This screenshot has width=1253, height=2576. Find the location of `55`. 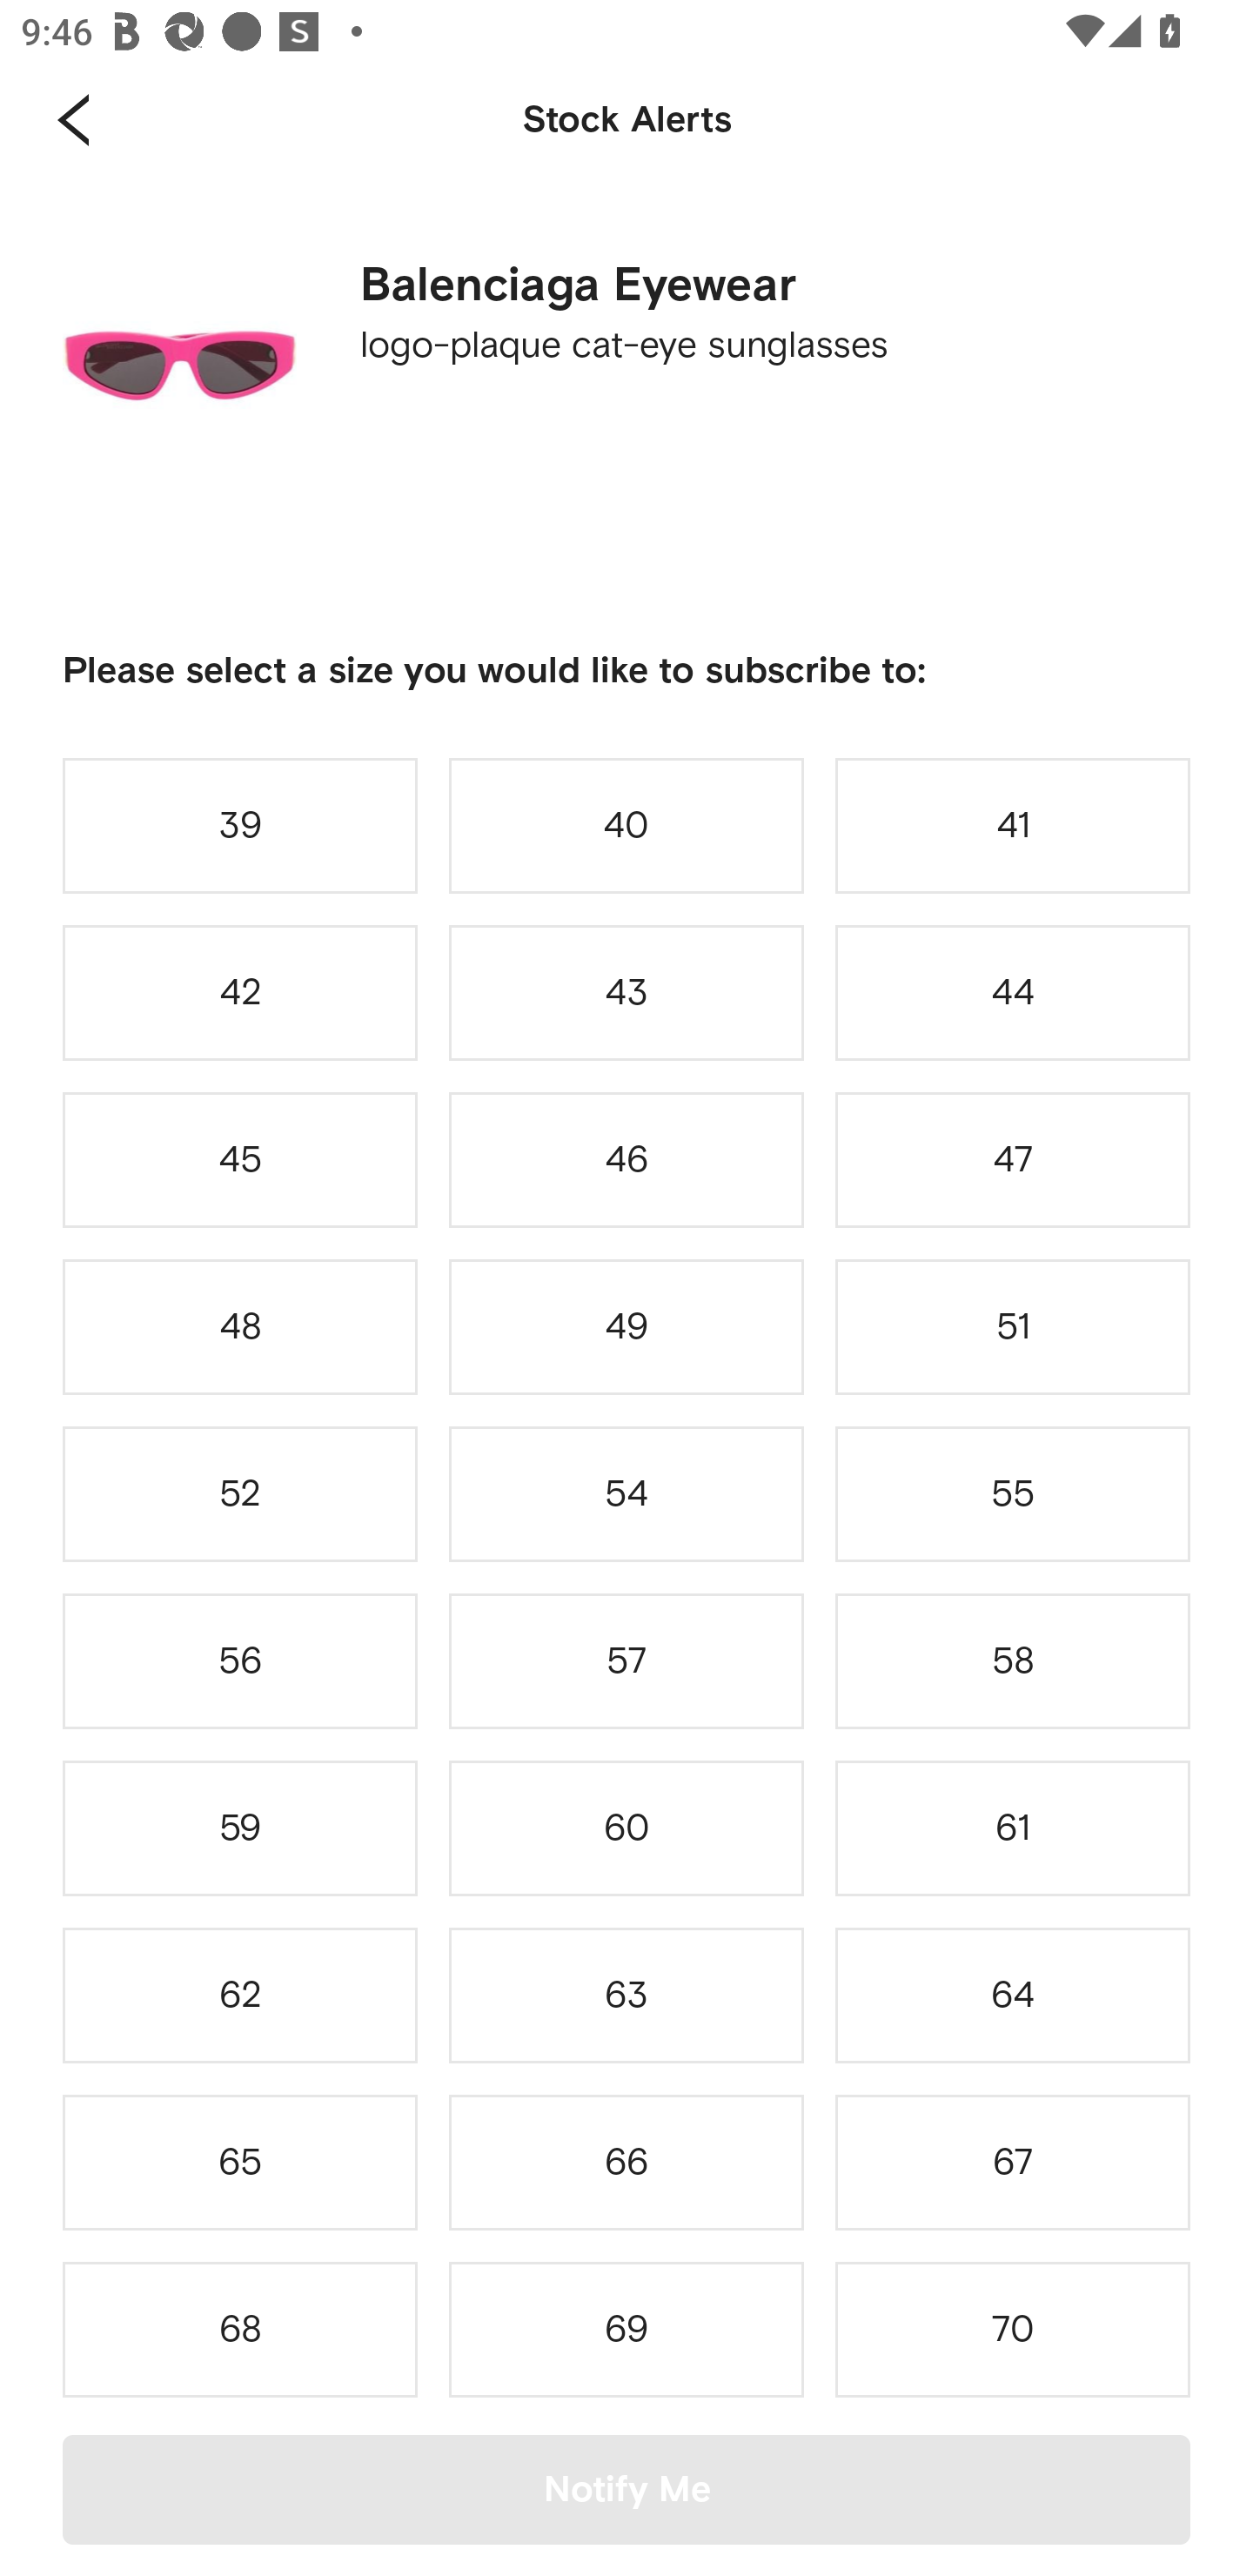

55 is located at coordinates (1013, 1493).